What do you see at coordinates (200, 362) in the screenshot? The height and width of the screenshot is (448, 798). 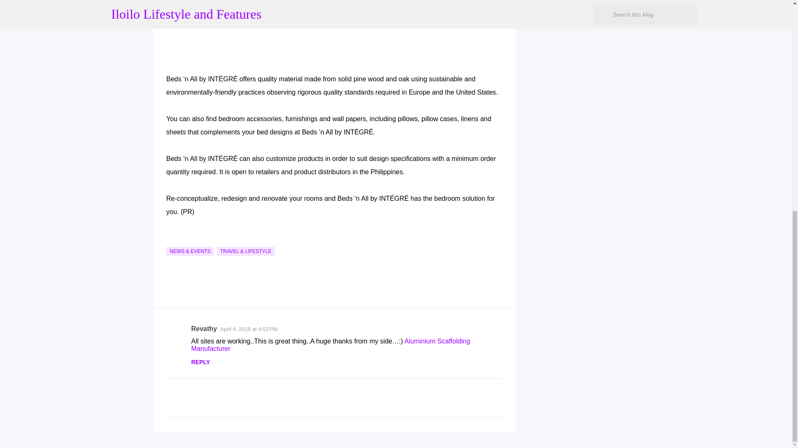 I see `REPLY` at bounding box center [200, 362].